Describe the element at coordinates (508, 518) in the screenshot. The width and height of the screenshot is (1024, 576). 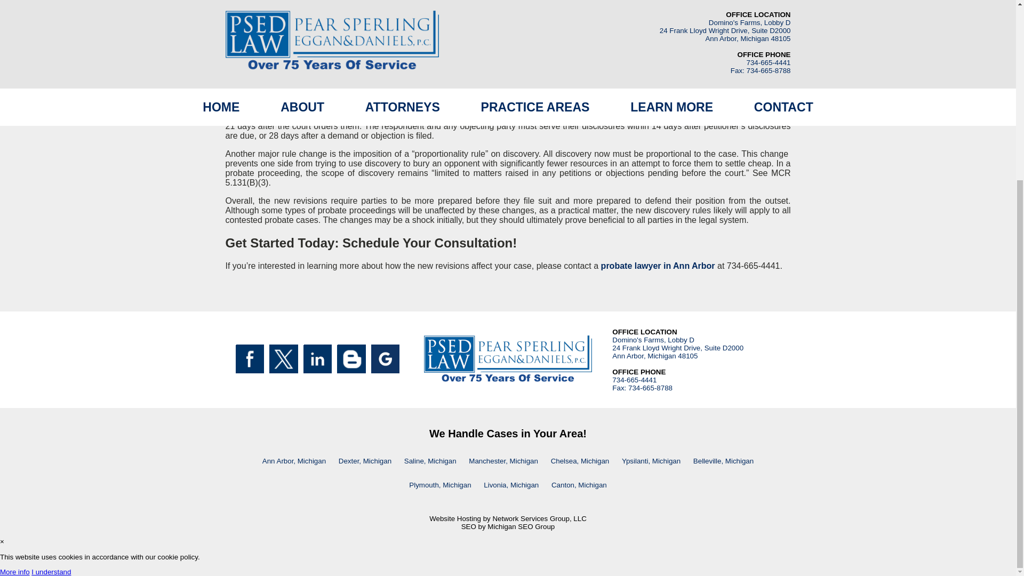
I see `Website Hosting by Network Services Group, LLC` at that location.